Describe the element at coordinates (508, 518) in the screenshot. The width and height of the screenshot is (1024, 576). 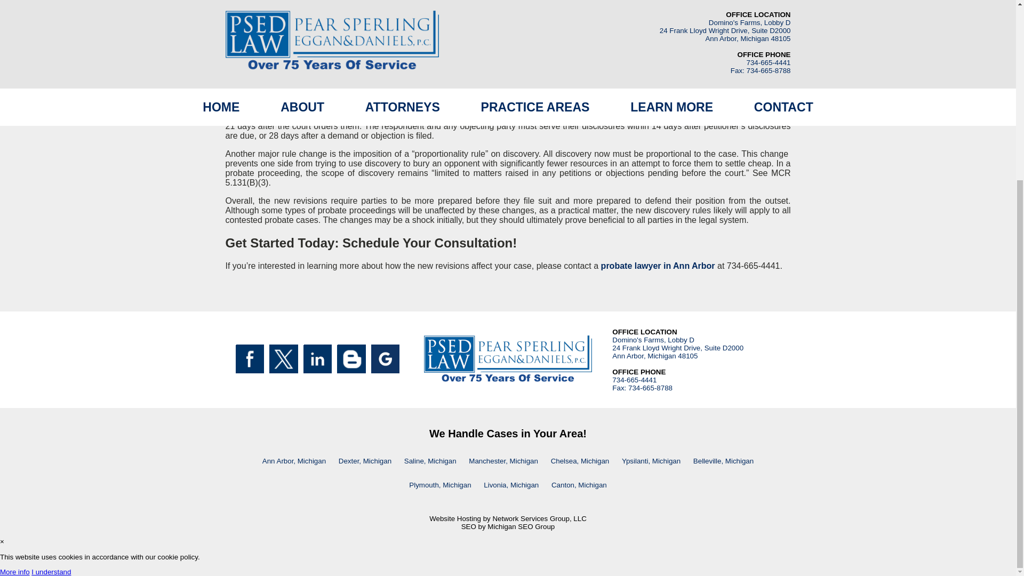
I see `Website Hosting by Network Services Group, LLC` at that location.